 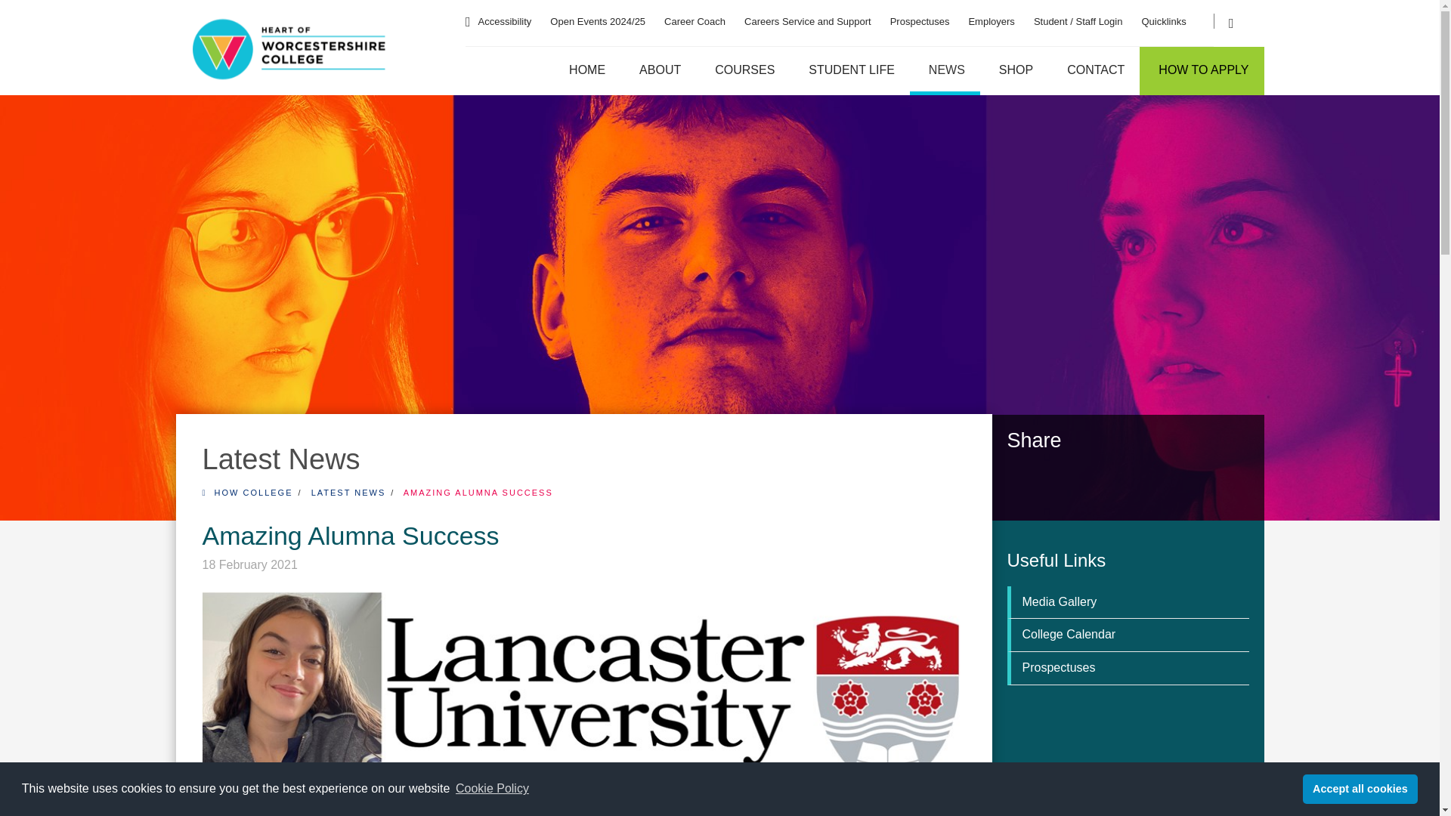 I want to click on Accessibility, so click(x=505, y=14).